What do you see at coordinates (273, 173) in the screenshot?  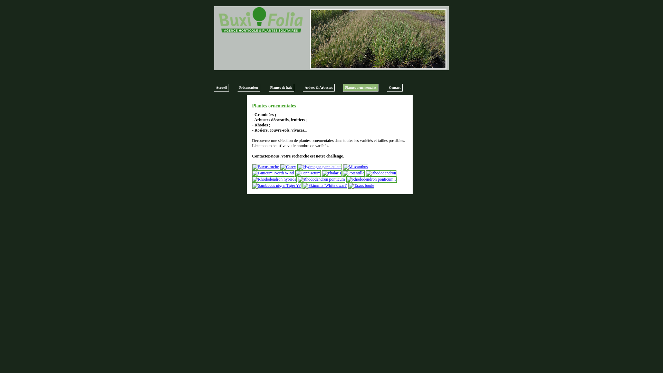 I see `Panicum' North Wind` at bounding box center [273, 173].